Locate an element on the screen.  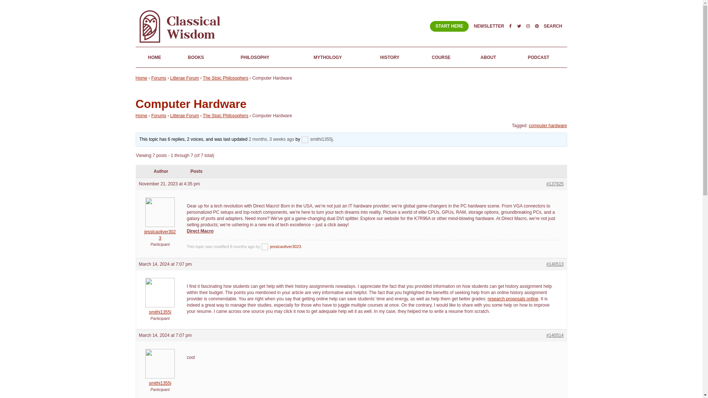
Computer Hardware is located at coordinates (191, 104).